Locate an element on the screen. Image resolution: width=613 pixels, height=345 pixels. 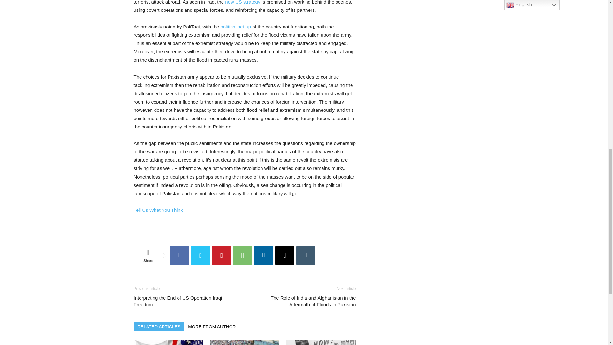
Is The Traditional US Policy In Pakistan Sustainable? is located at coordinates (168, 342).